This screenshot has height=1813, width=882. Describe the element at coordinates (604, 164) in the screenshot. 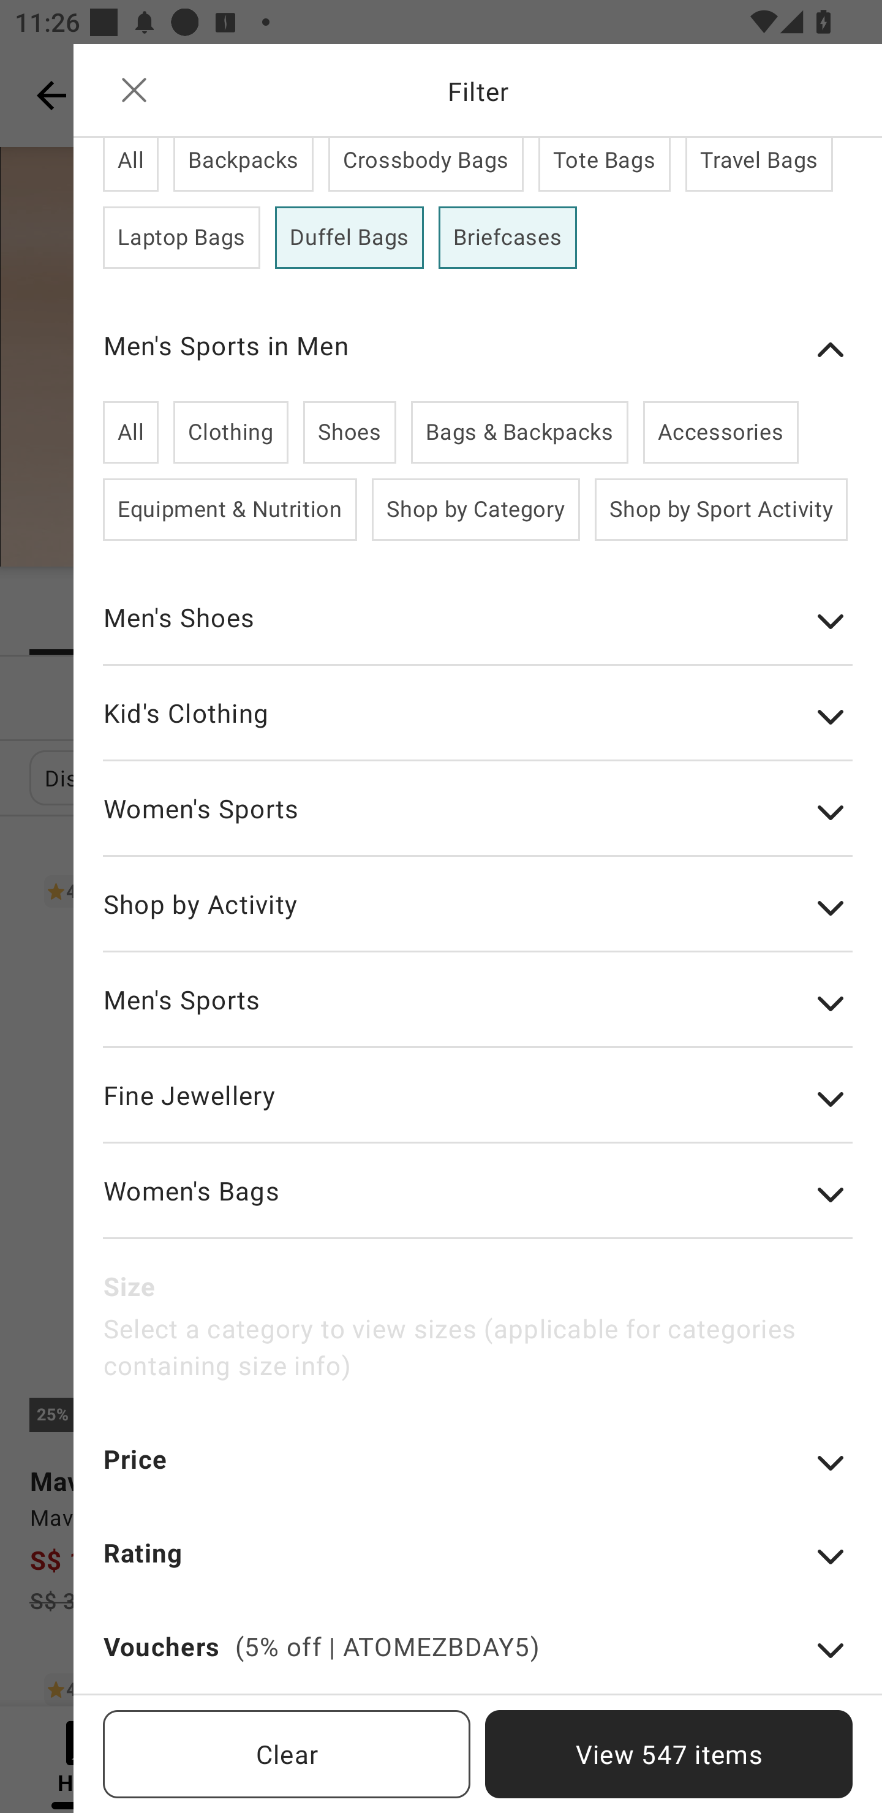

I see `Tote Bags` at that location.